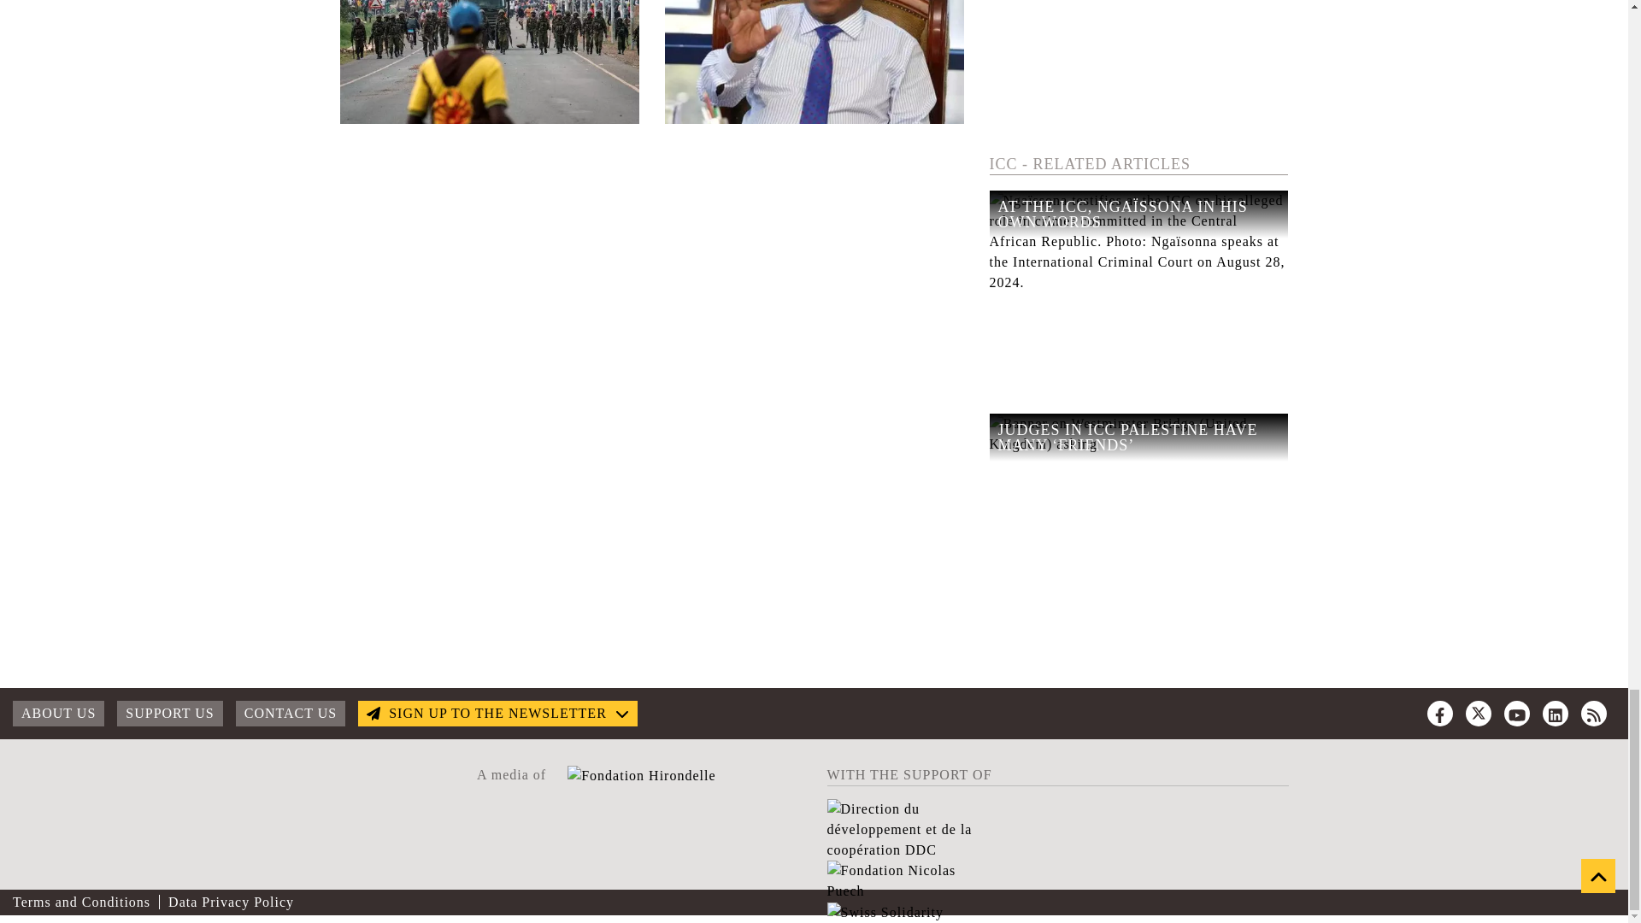 The image size is (1641, 923). What do you see at coordinates (1556, 713) in the screenshot?
I see `LinkedIn` at bounding box center [1556, 713].